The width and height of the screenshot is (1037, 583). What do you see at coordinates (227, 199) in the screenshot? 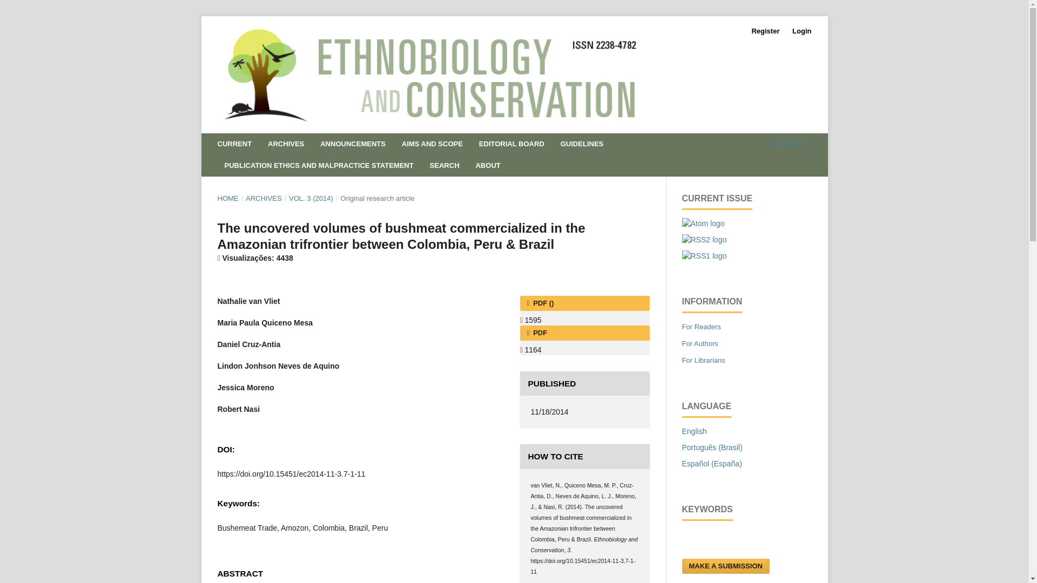
I see `HOME` at bounding box center [227, 199].